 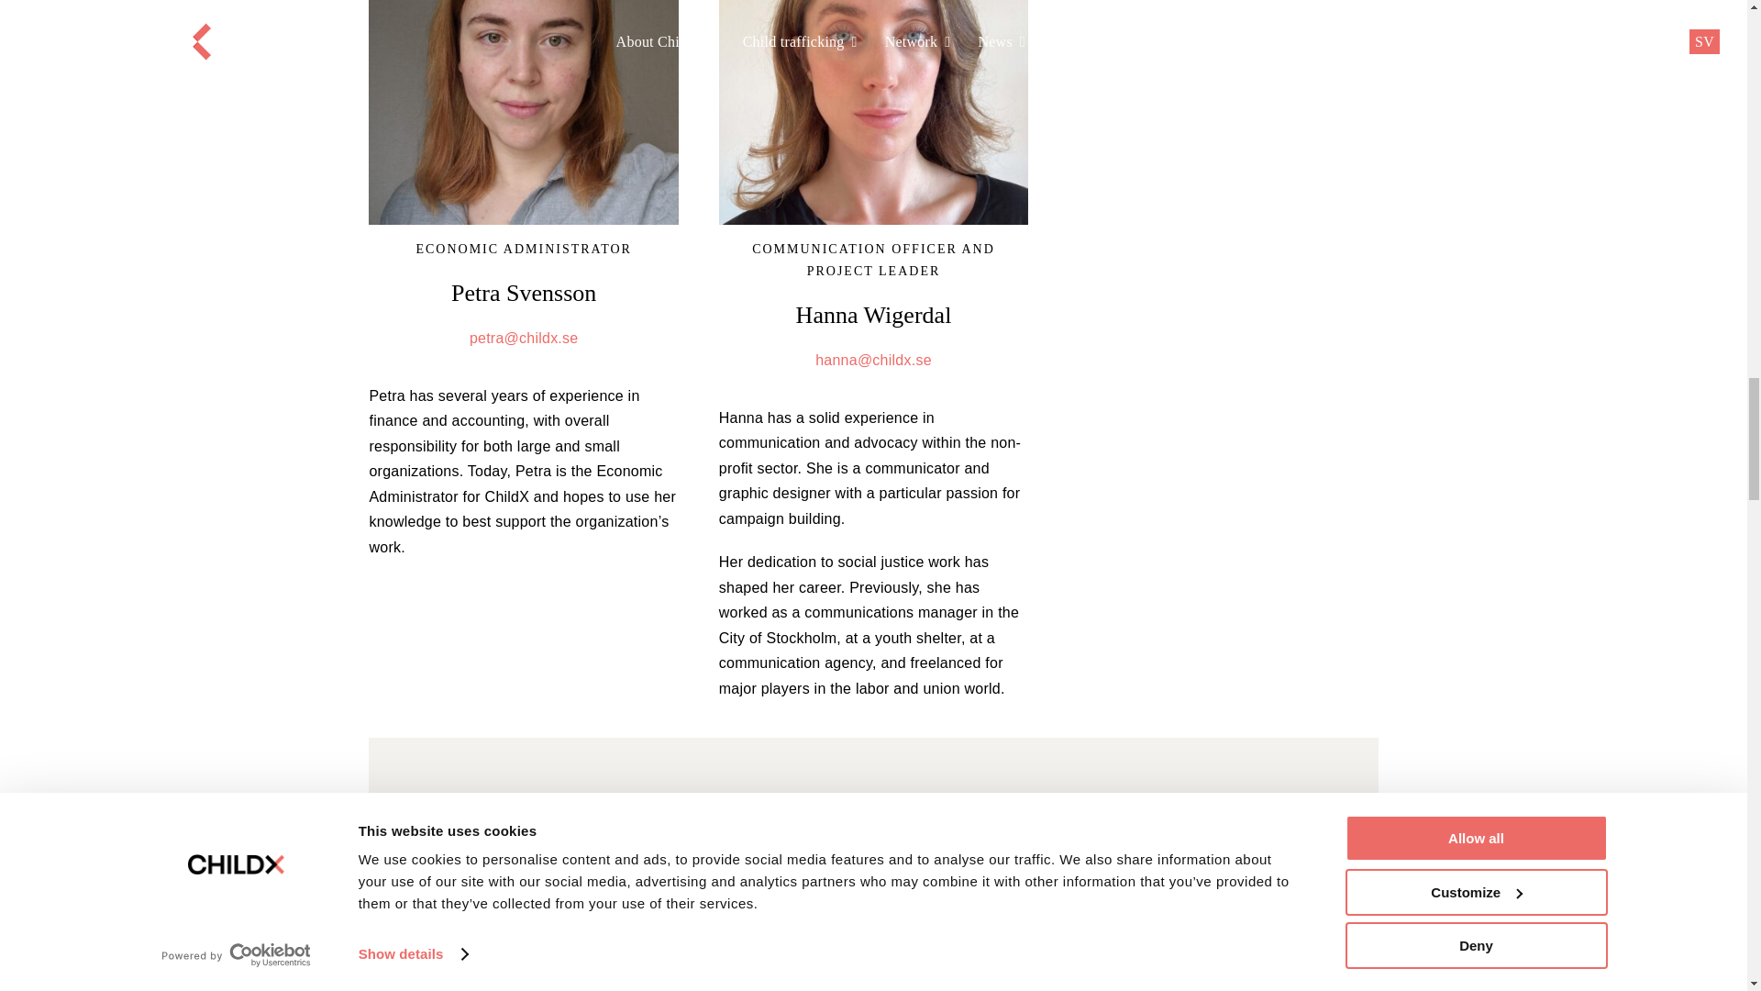 What do you see at coordinates (523, 112) in the screenshot?
I see `petra hemsida - ChildX` at bounding box center [523, 112].